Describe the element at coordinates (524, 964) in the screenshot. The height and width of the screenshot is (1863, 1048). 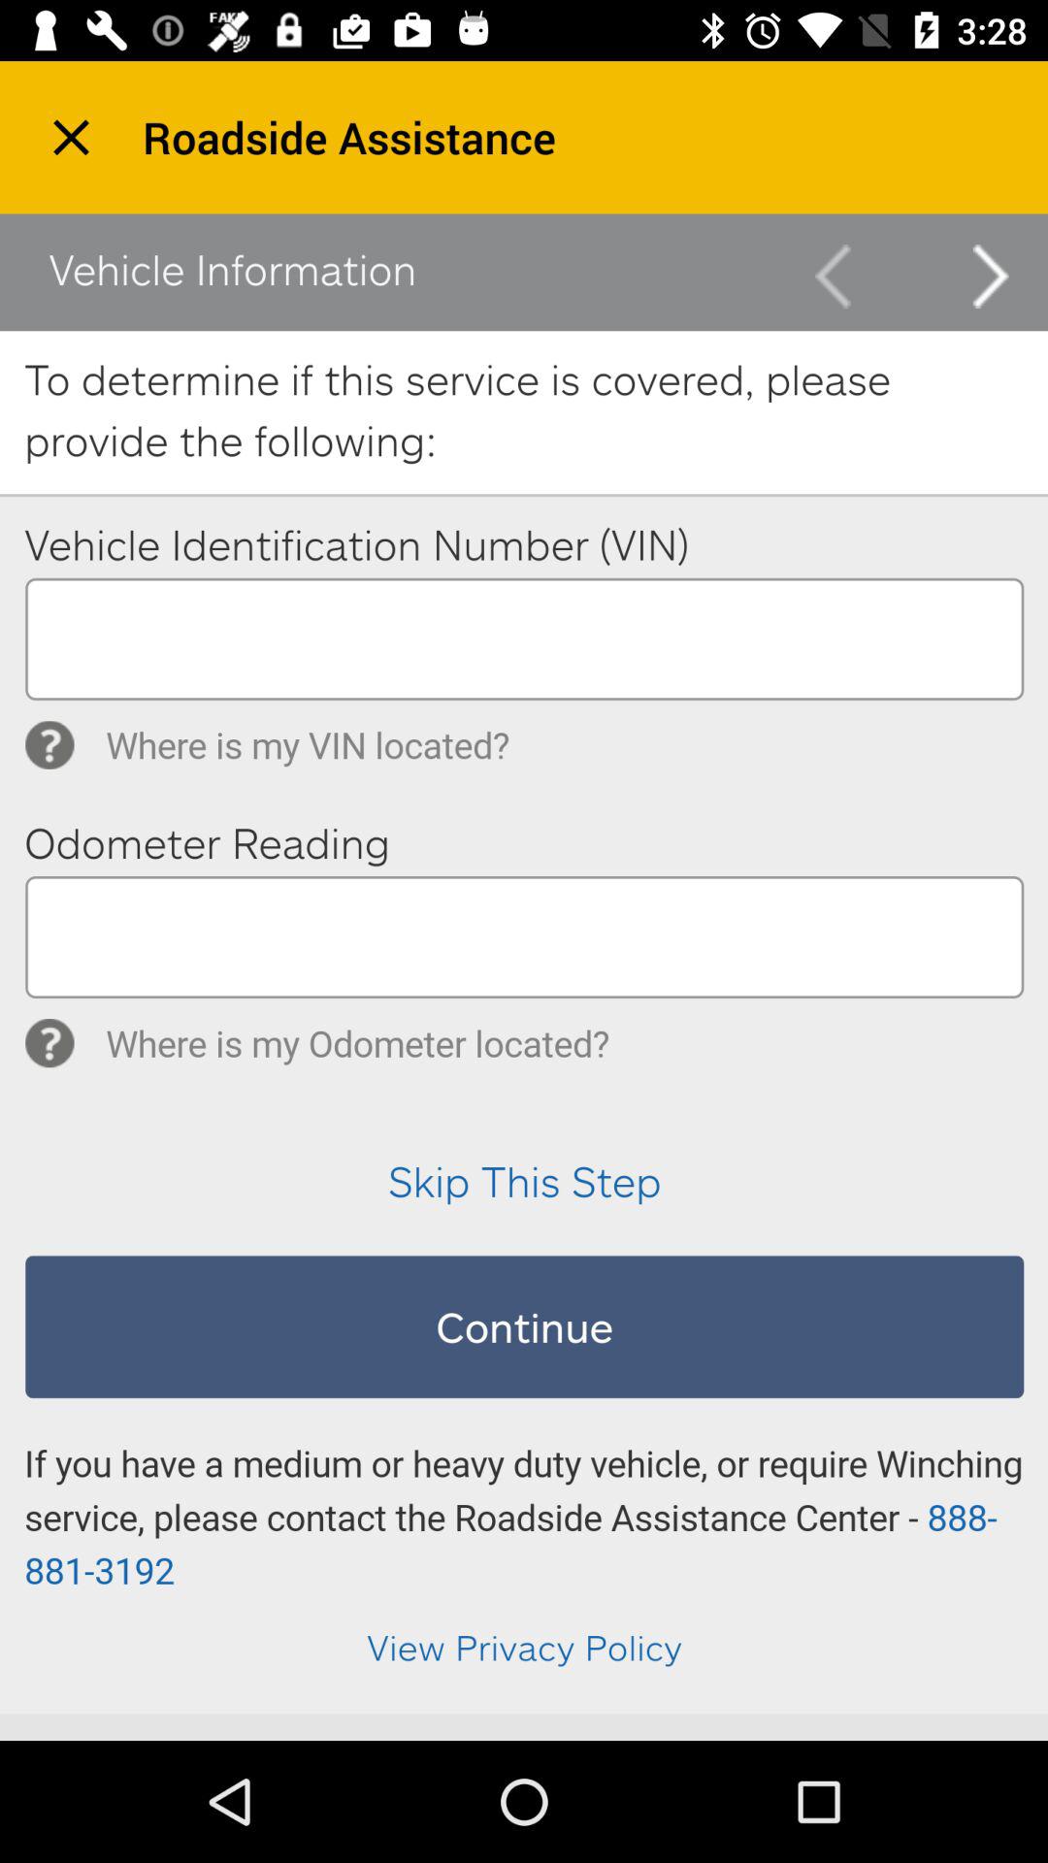
I see `question of roadside assistance` at that location.